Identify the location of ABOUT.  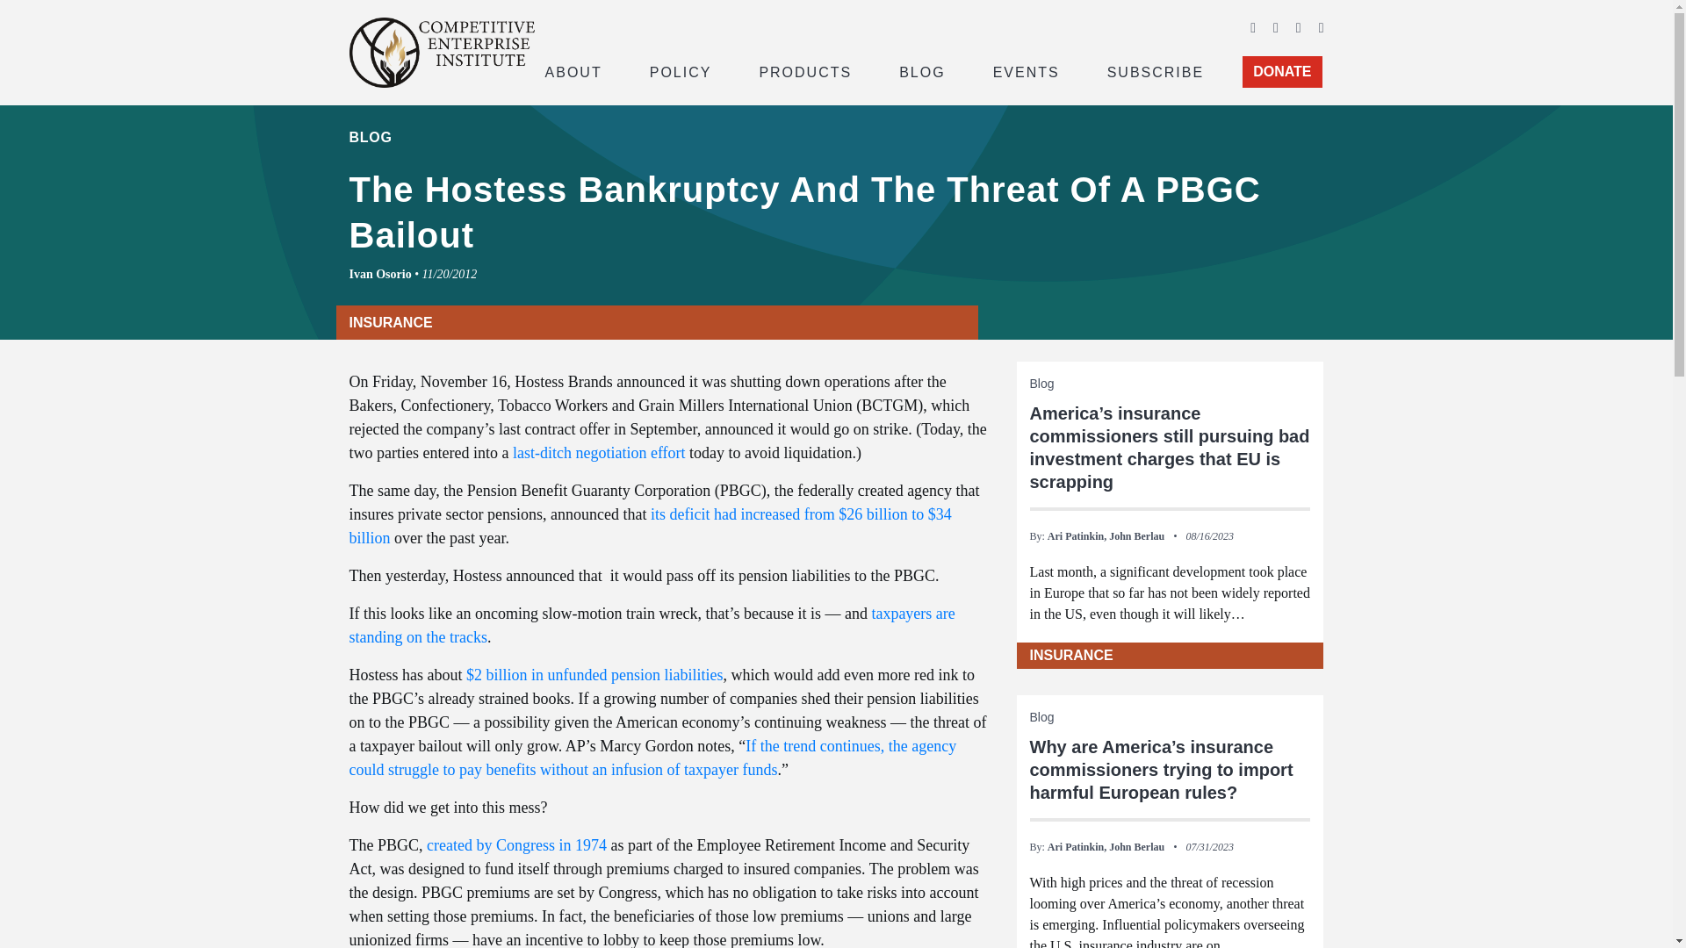
(573, 70).